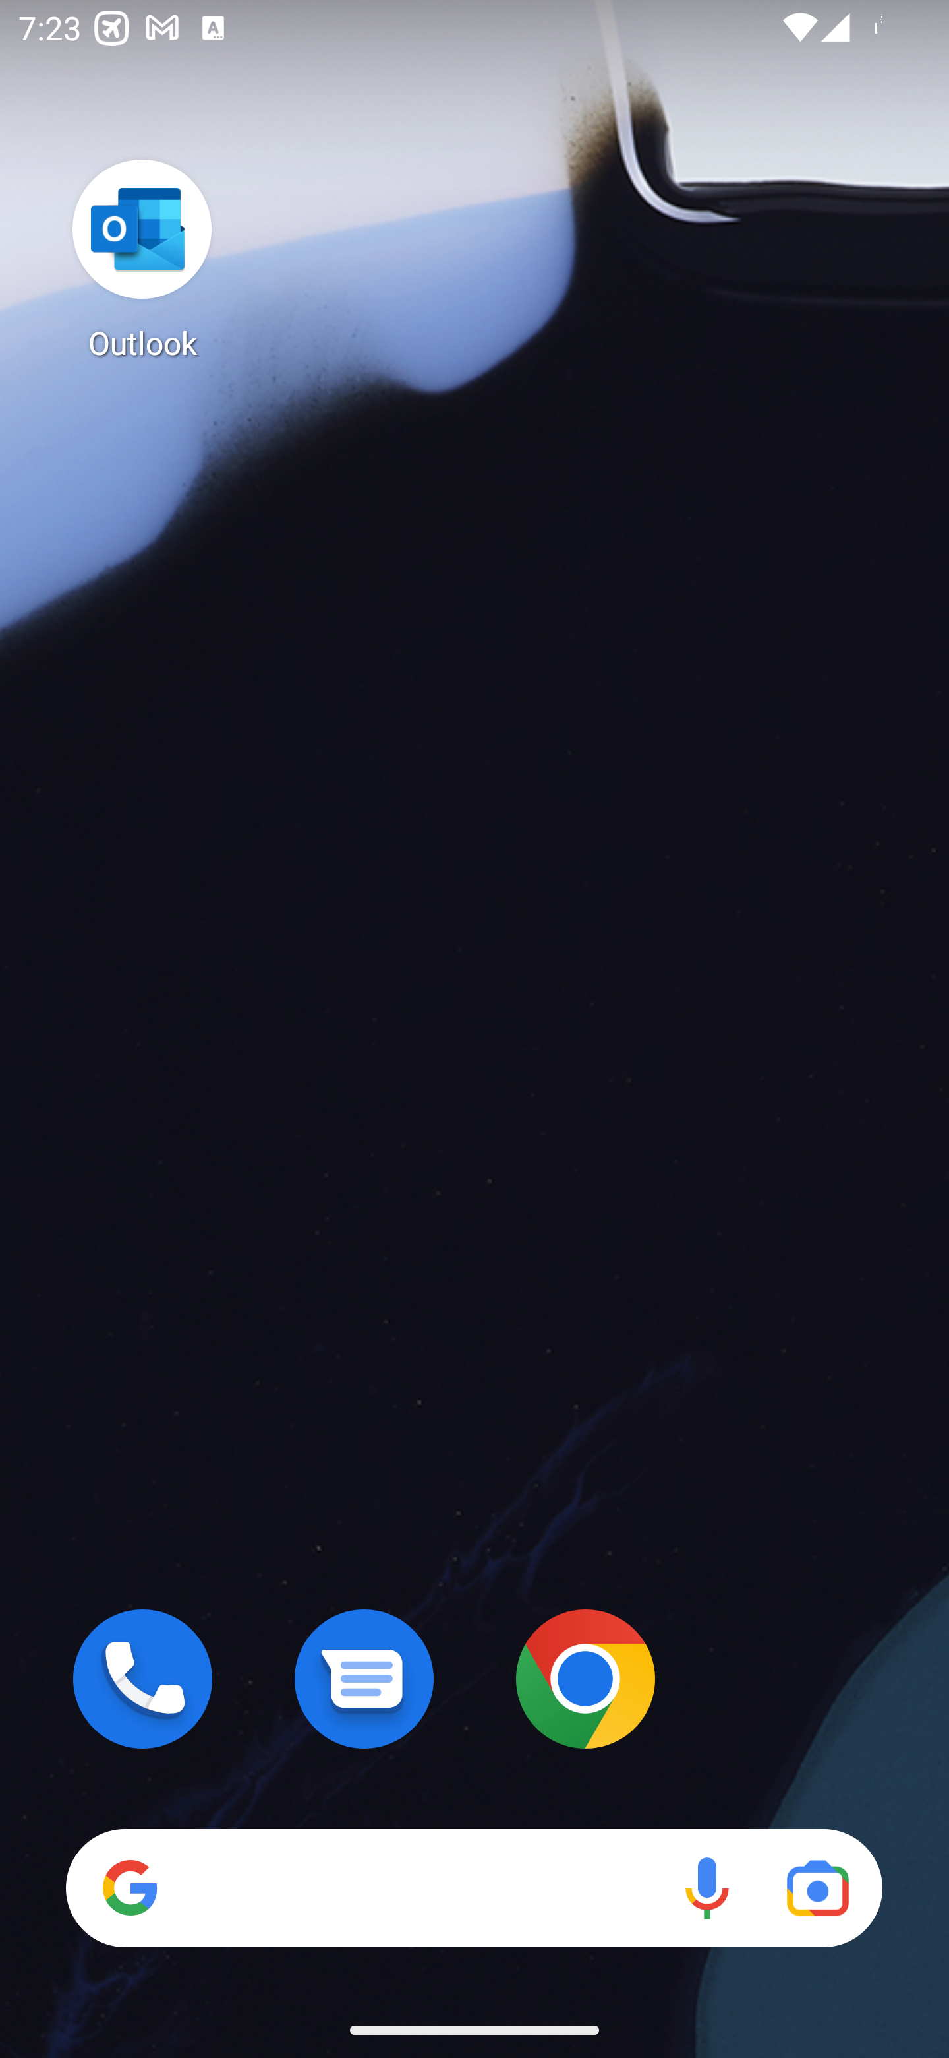 This screenshot has height=2058, width=949. What do you see at coordinates (142, 259) in the screenshot?
I see `Outlook` at bounding box center [142, 259].